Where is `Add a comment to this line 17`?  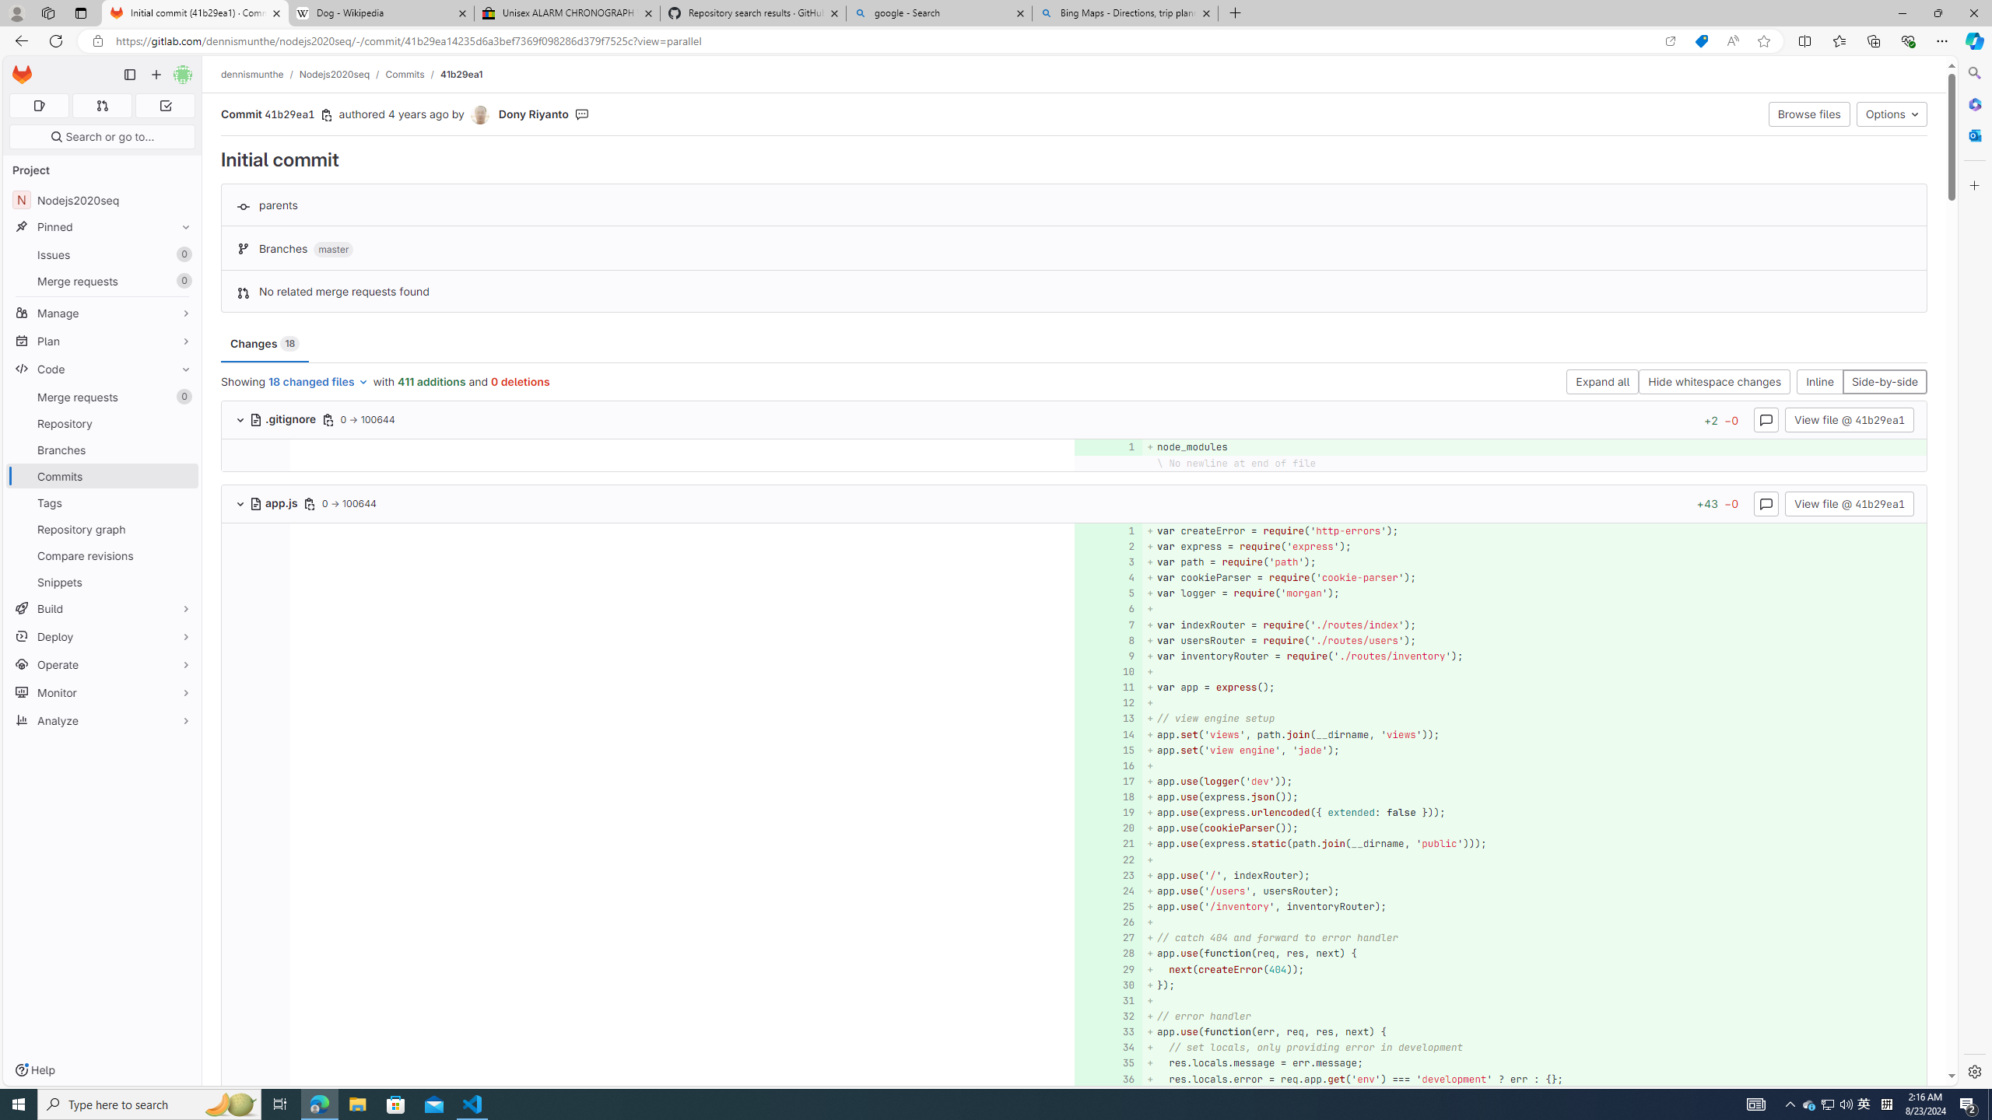
Add a comment to this line 17 is located at coordinates (1108, 781).